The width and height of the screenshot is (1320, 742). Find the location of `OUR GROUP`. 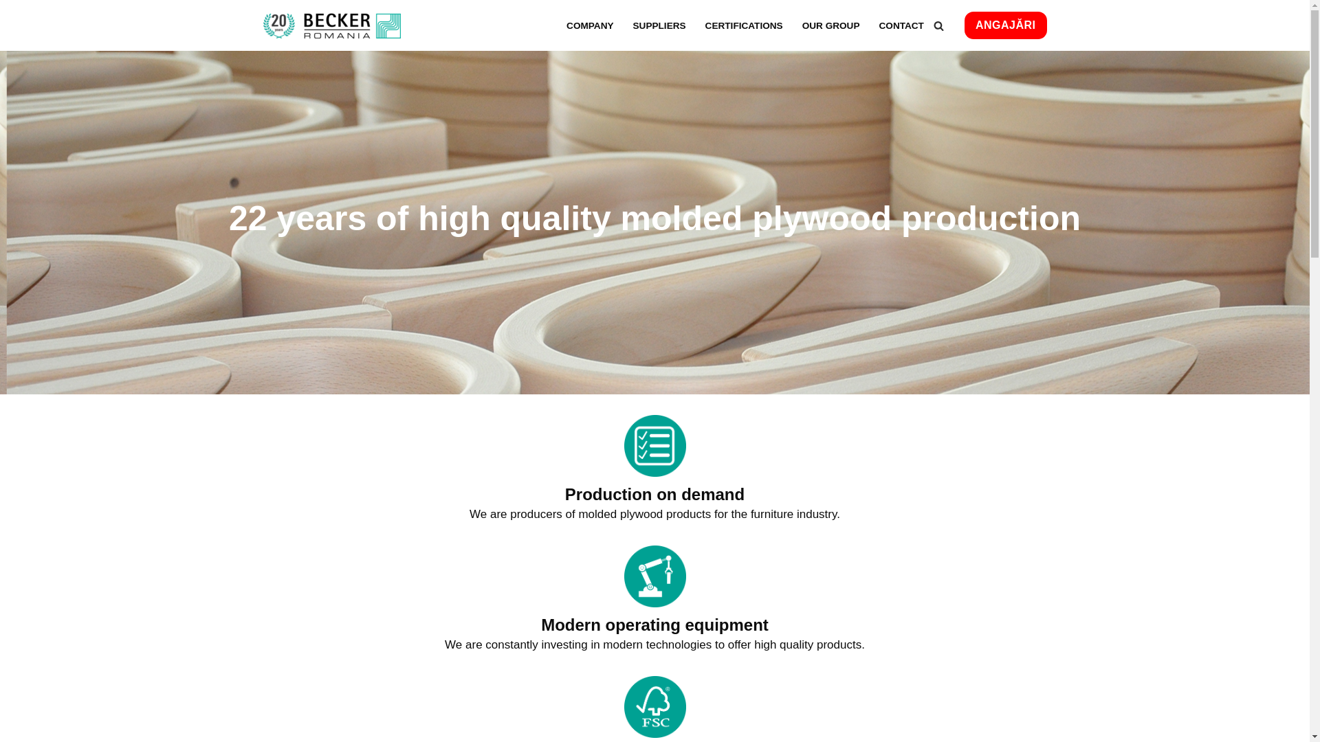

OUR GROUP is located at coordinates (831, 25).